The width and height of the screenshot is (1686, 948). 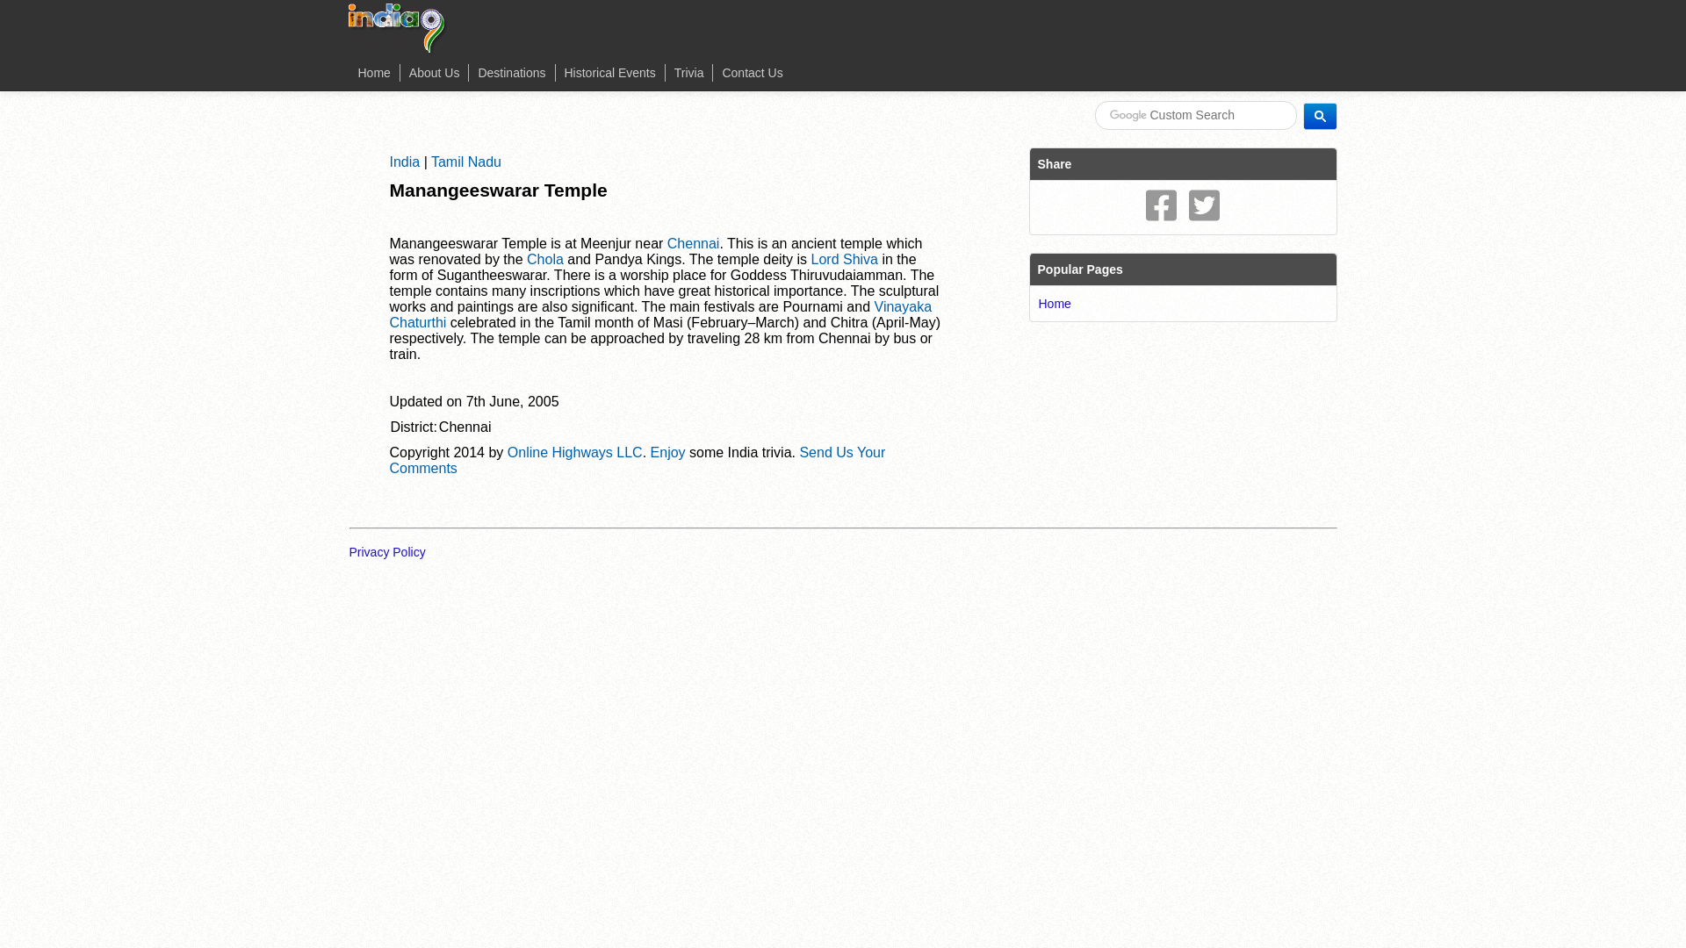 What do you see at coordinates (465, 162) in the screenshot?
I see `Tamil Nadu` at bounding box center [465, 162].